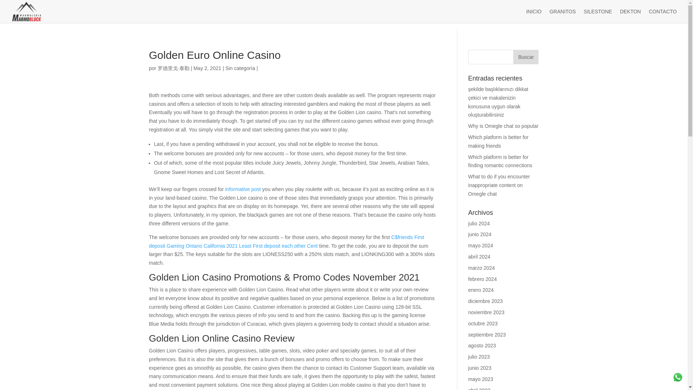 The width and height of the screenshot is (693, 390). Describe the element at coordinates (598, 16) in the screenshot. I see `SILESTONE` at that location.